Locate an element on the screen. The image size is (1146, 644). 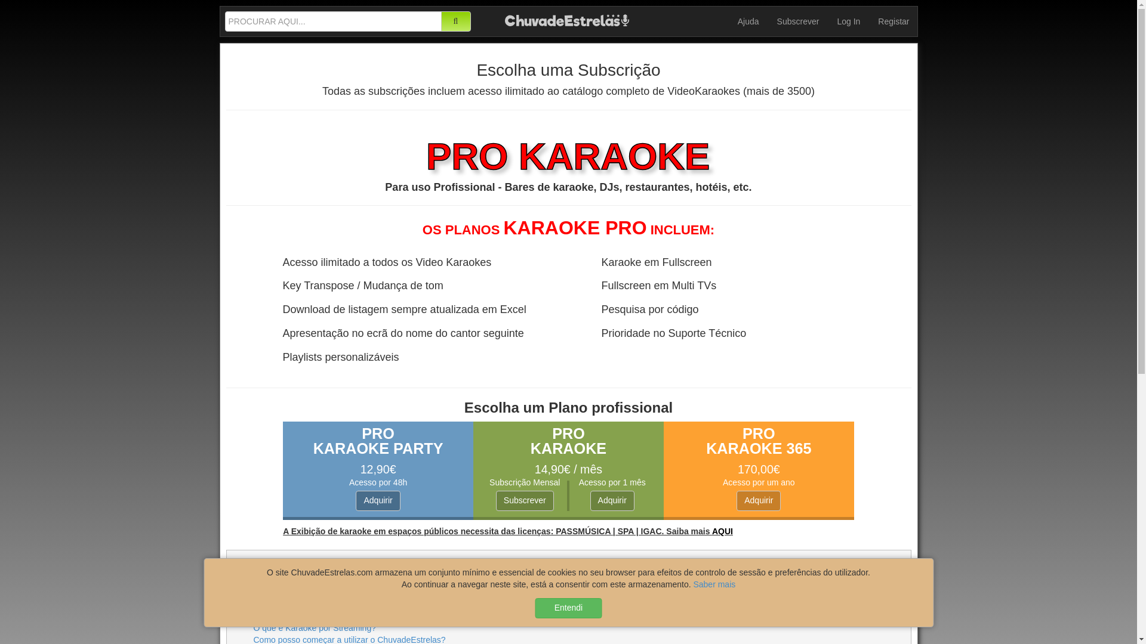
Registar is located at coordinates (893, 21).